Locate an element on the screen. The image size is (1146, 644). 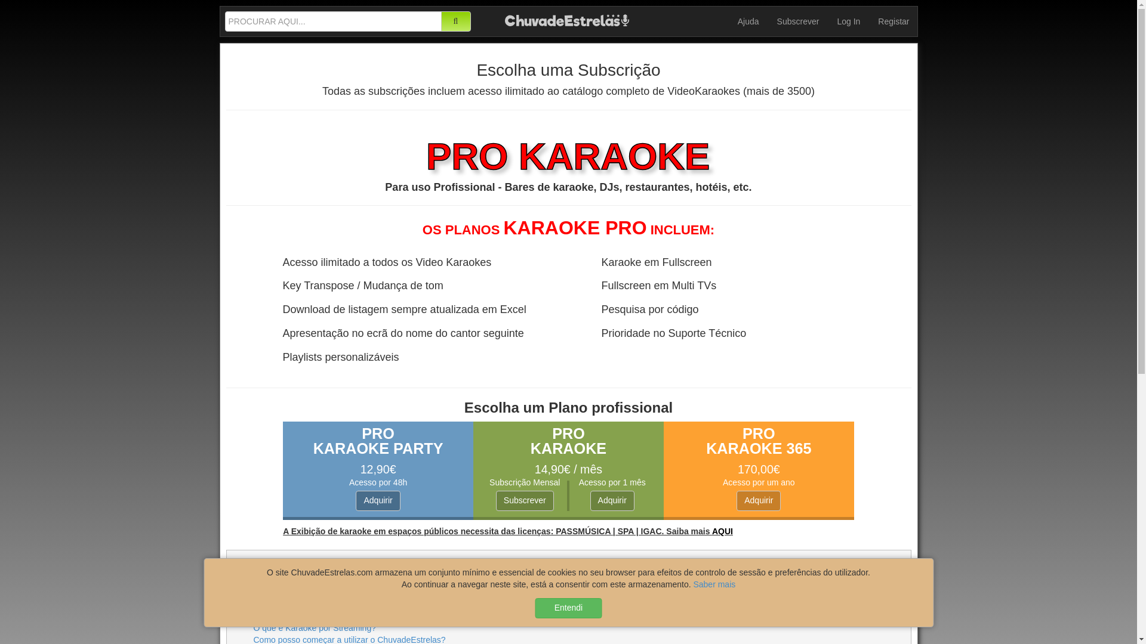
Registar is located at coordinates (893, 21).